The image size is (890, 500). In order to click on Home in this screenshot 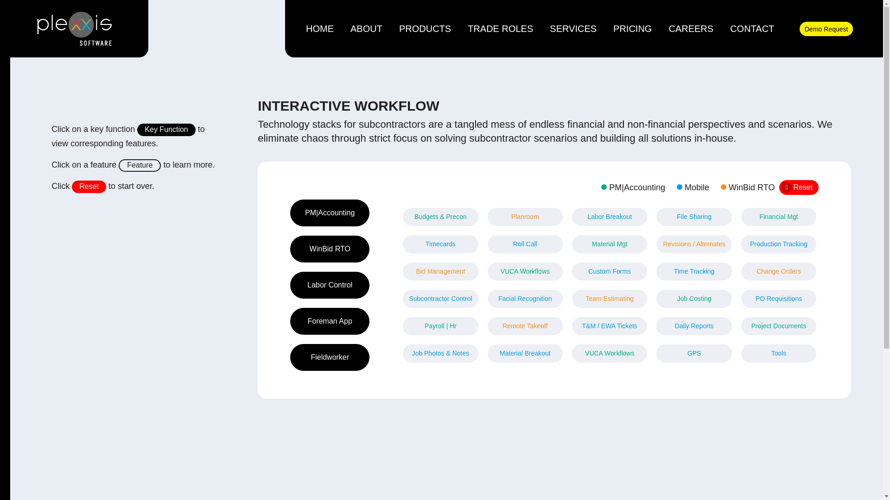, I will do `click(320, 29)`.